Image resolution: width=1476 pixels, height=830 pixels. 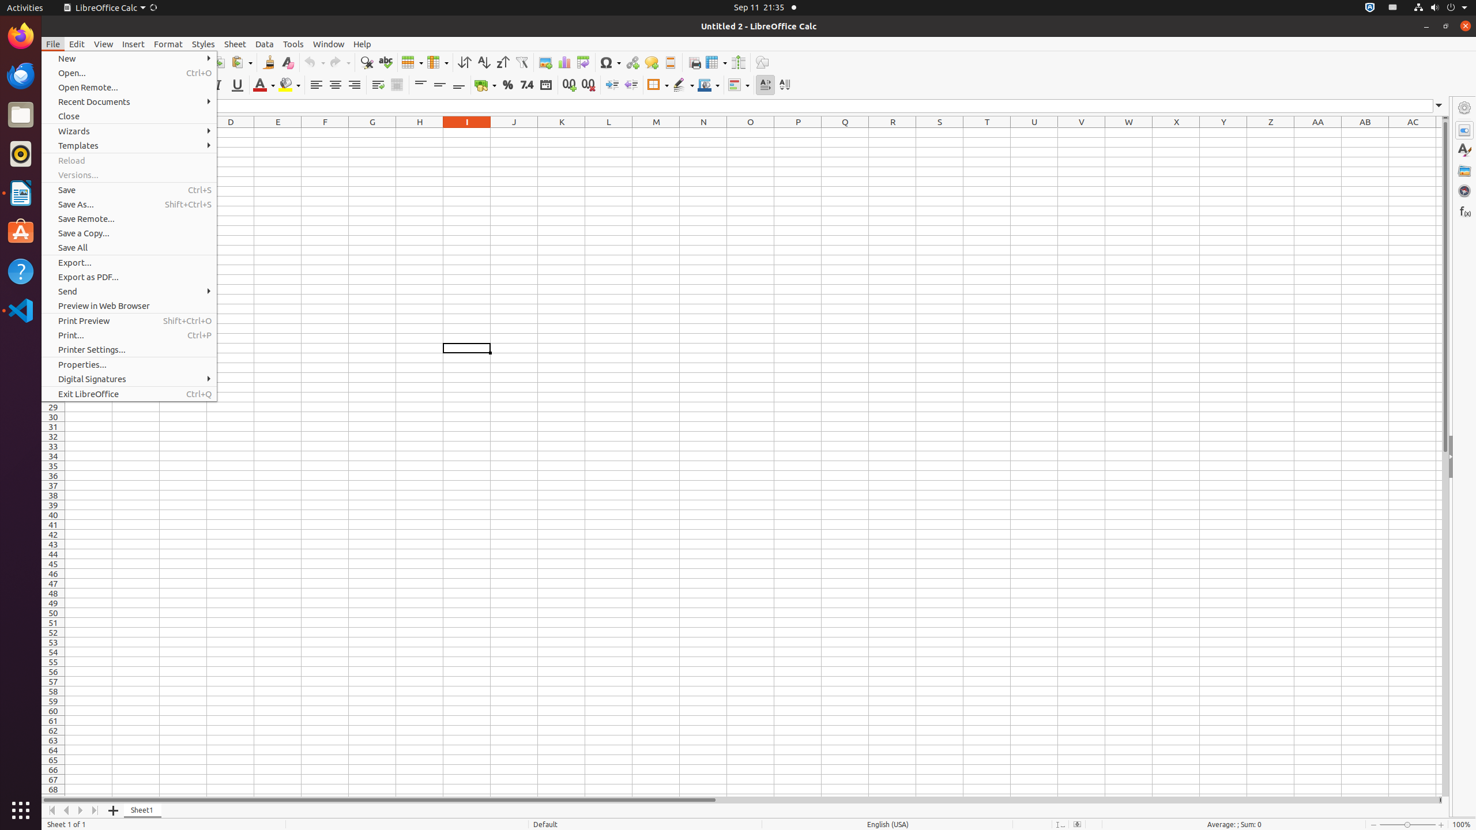 I want to click on Pivot Table, so click(x=583, y=62).